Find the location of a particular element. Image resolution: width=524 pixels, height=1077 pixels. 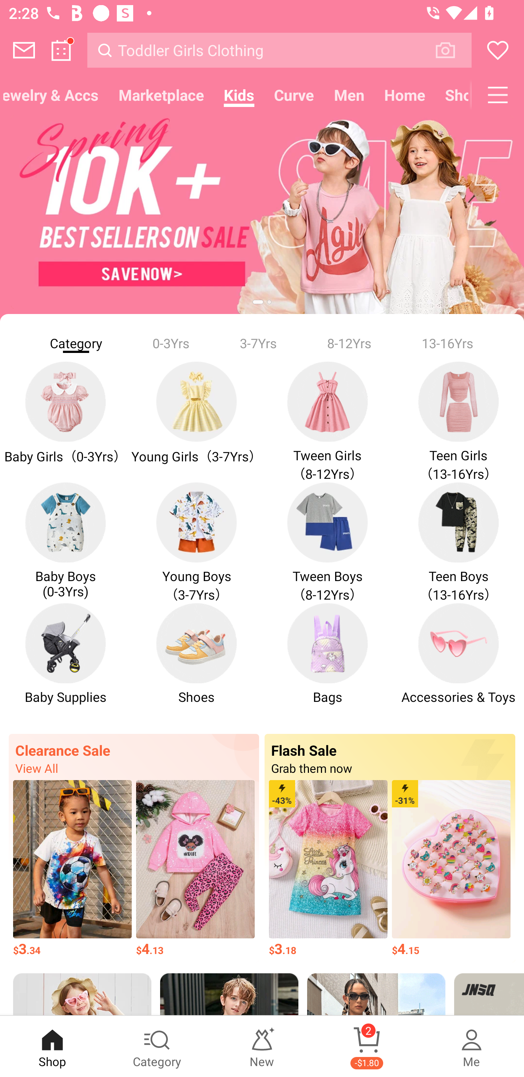

-43% $3.18 Price $3.18 is located at coordinates (328, 869).